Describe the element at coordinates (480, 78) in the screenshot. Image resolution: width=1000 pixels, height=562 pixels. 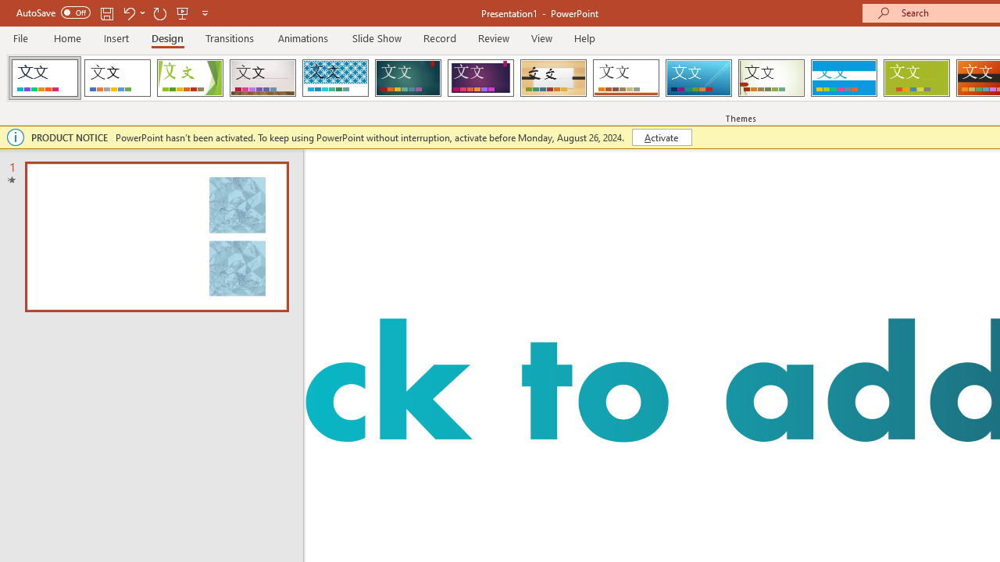
I see `Ion Boardroom` at that location.